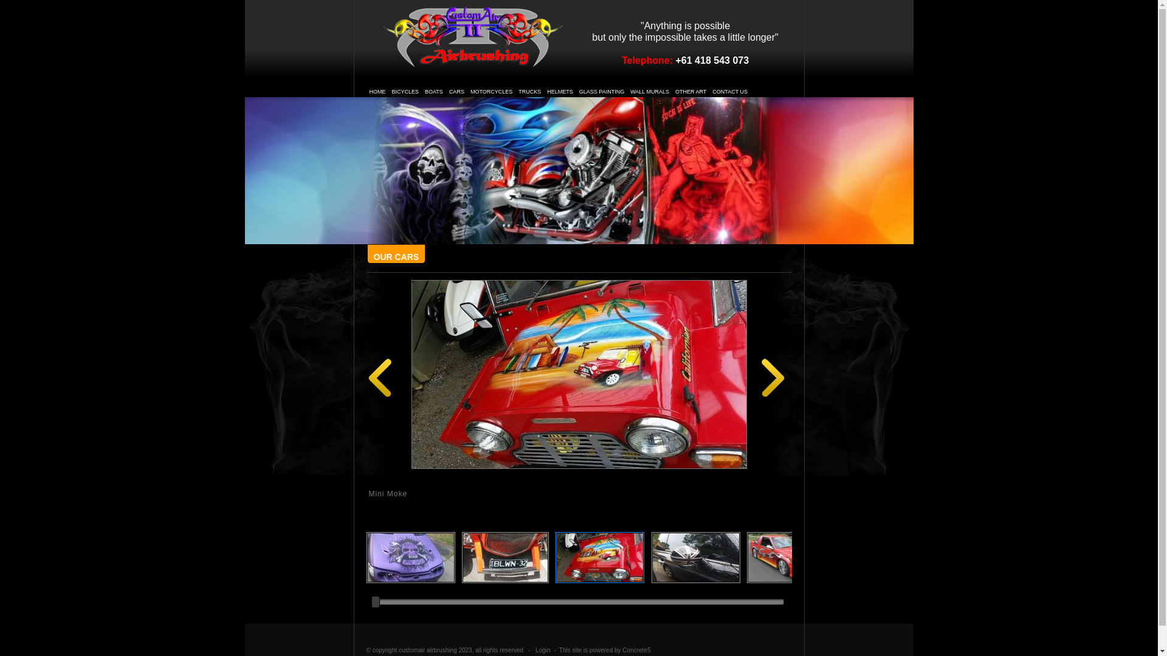 Image resolution: width=1167 pixels, height=656 pixels. Describe the element at coordinates (378, 91) in the screenshot. I see `HOME` at that location.